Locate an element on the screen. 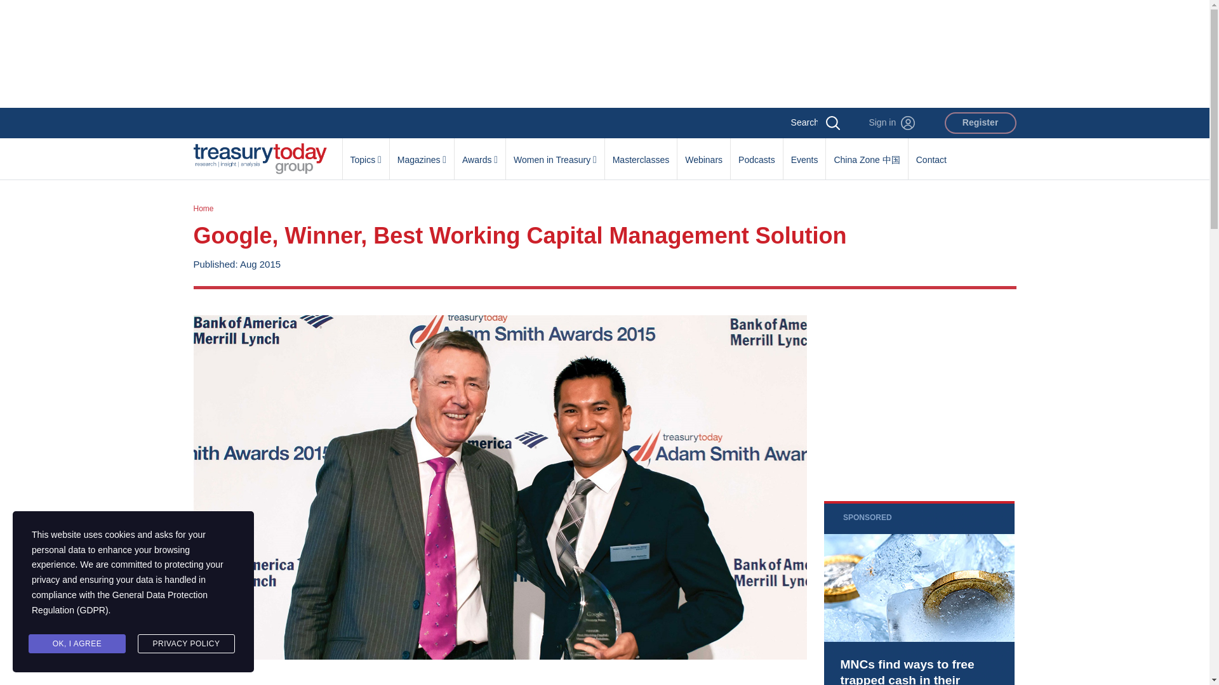 Image resolution: width=1219 pixels, height=685 pixels. 3rd party ad content is located at coordinates (919, 395).